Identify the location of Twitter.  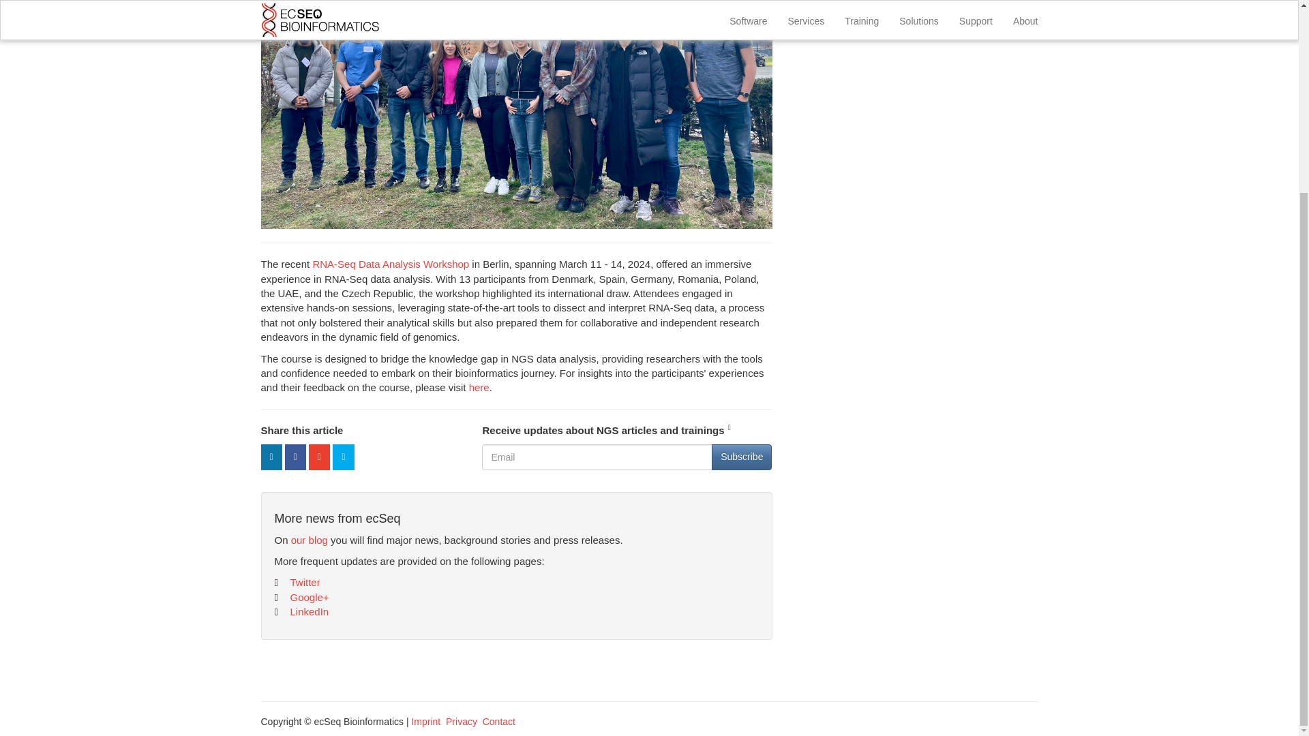
(296, 582).